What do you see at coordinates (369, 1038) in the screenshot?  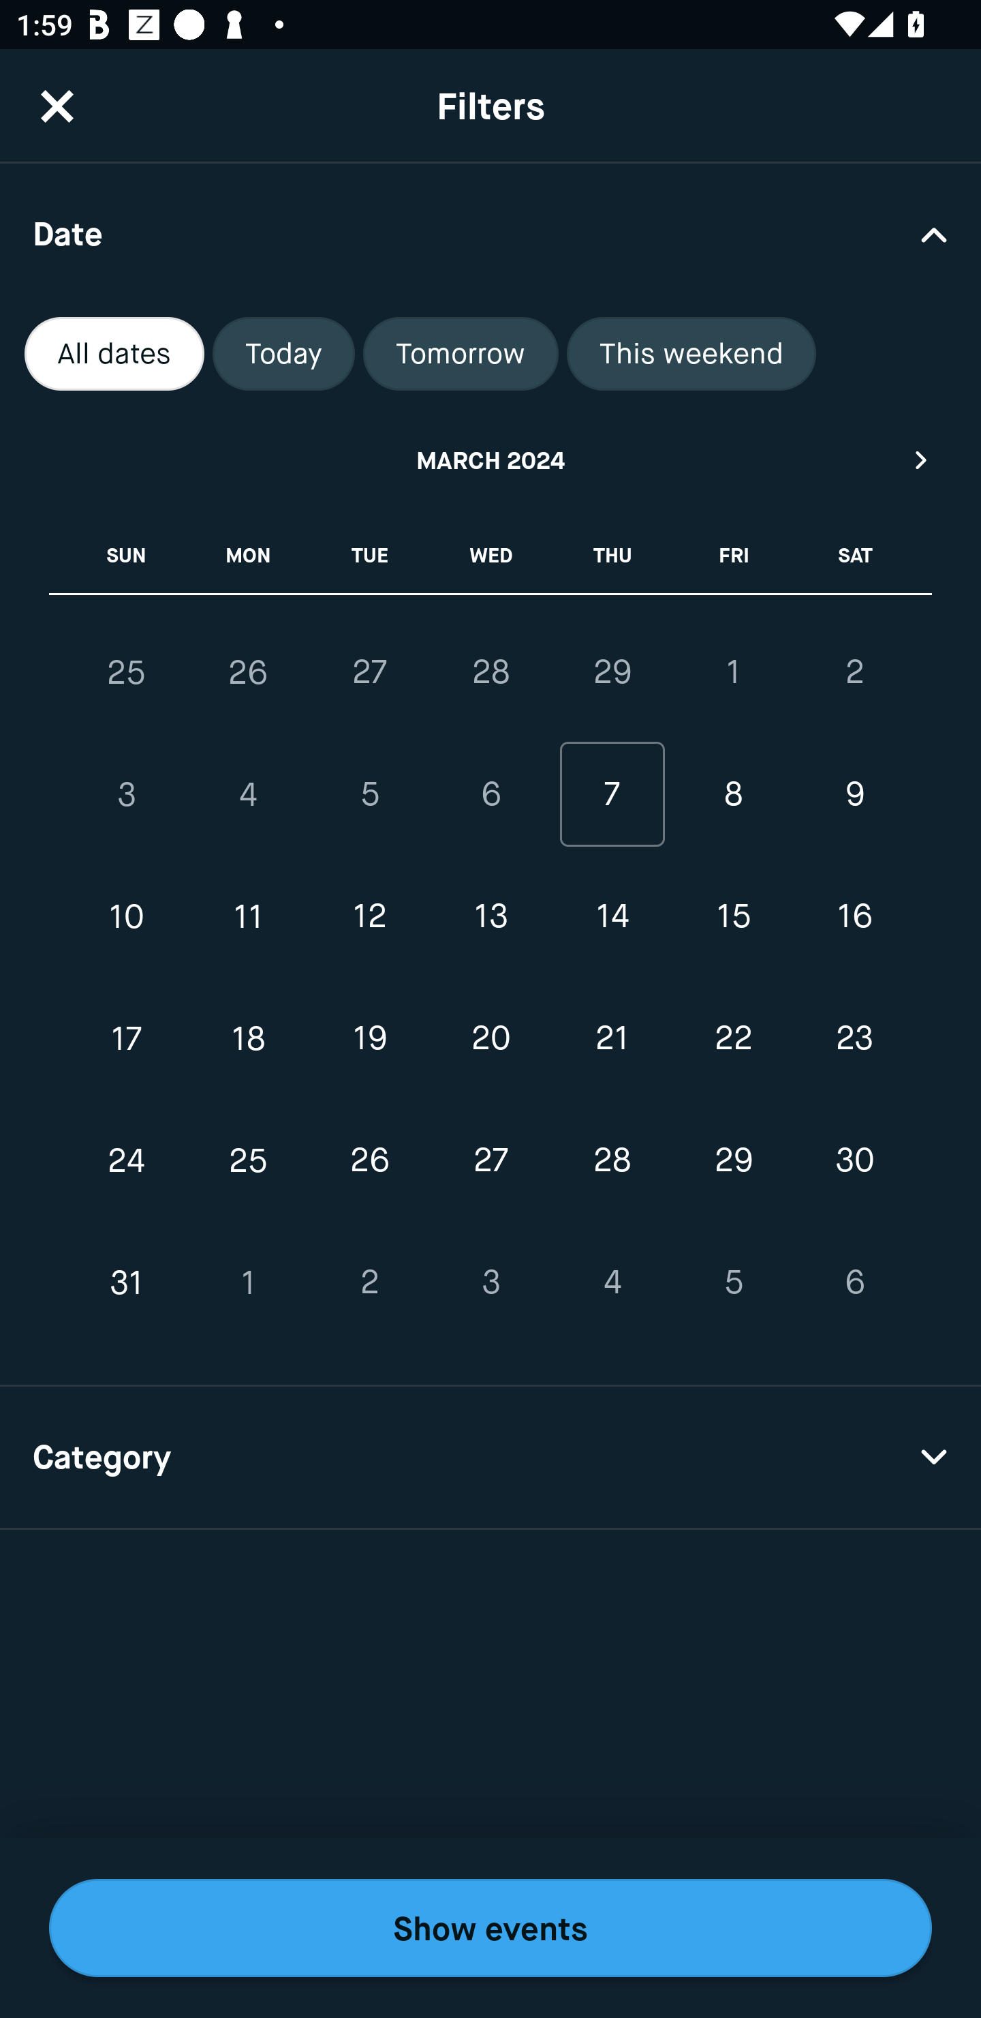 I see `19` at bounding box center [369, 1038].